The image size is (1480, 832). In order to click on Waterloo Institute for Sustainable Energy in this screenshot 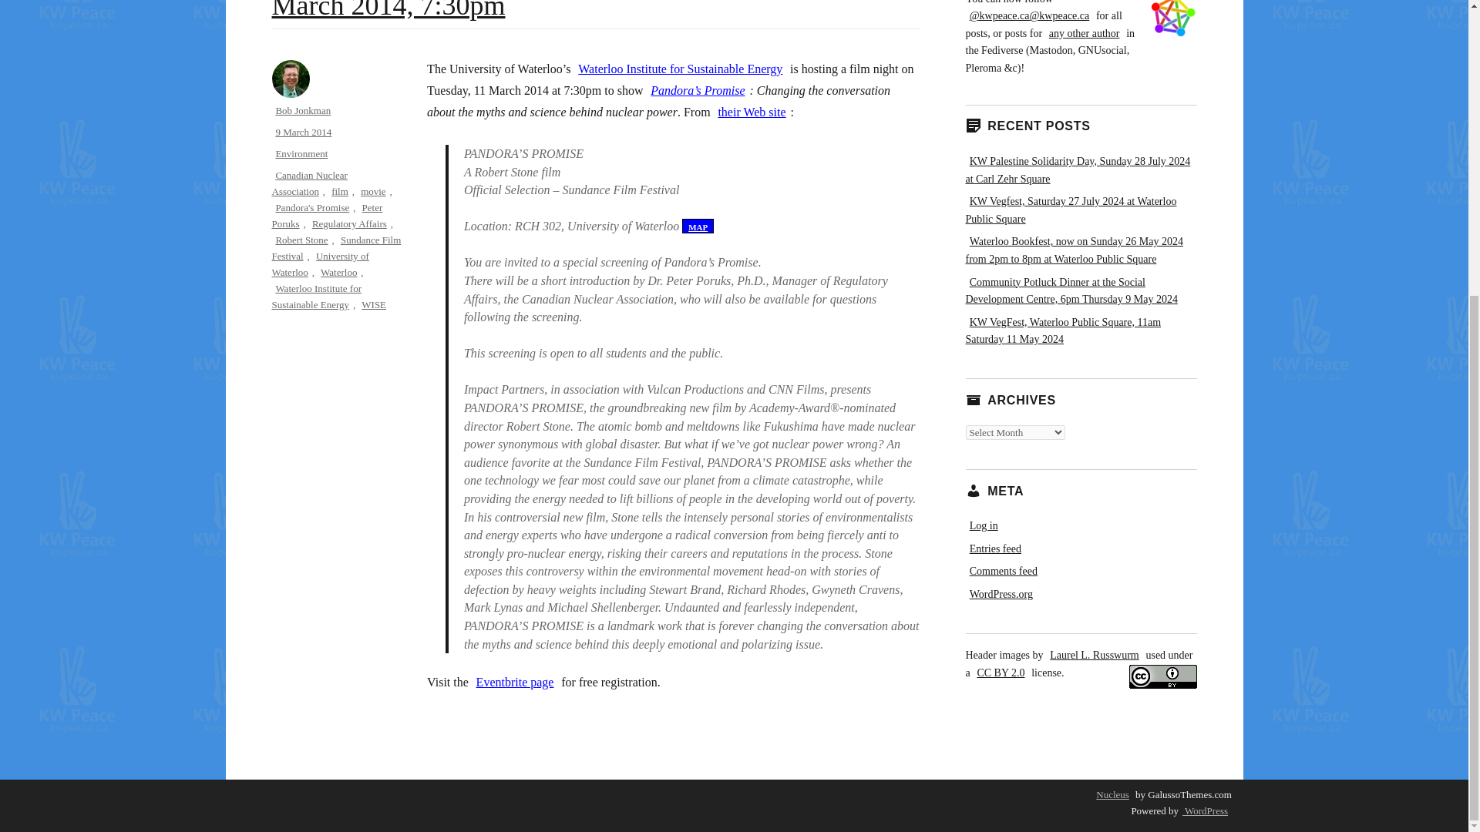, I will do `click(680, 69)`.